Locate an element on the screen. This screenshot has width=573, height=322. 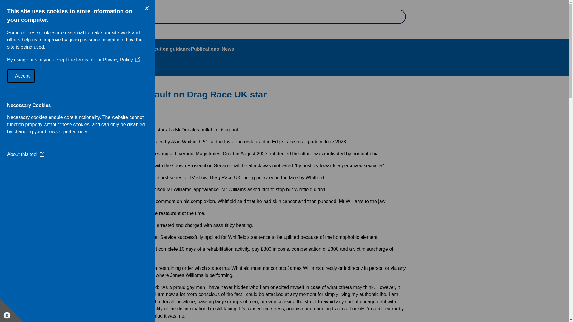
Switch to blue theme is located at coordinates (31, 6).